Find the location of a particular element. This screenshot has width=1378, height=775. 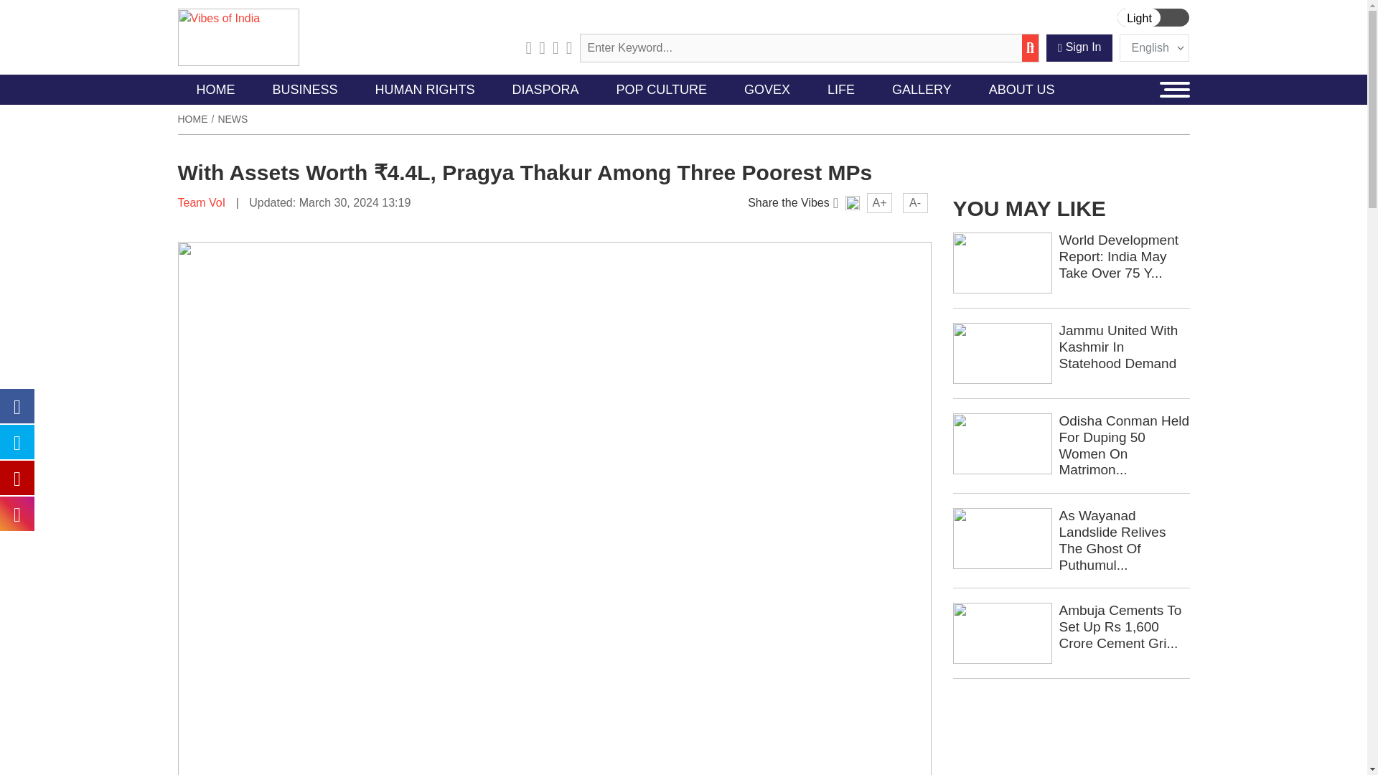

Jammu United With Kashmir In Statehood Demand is located at coordinates (1003, 352).